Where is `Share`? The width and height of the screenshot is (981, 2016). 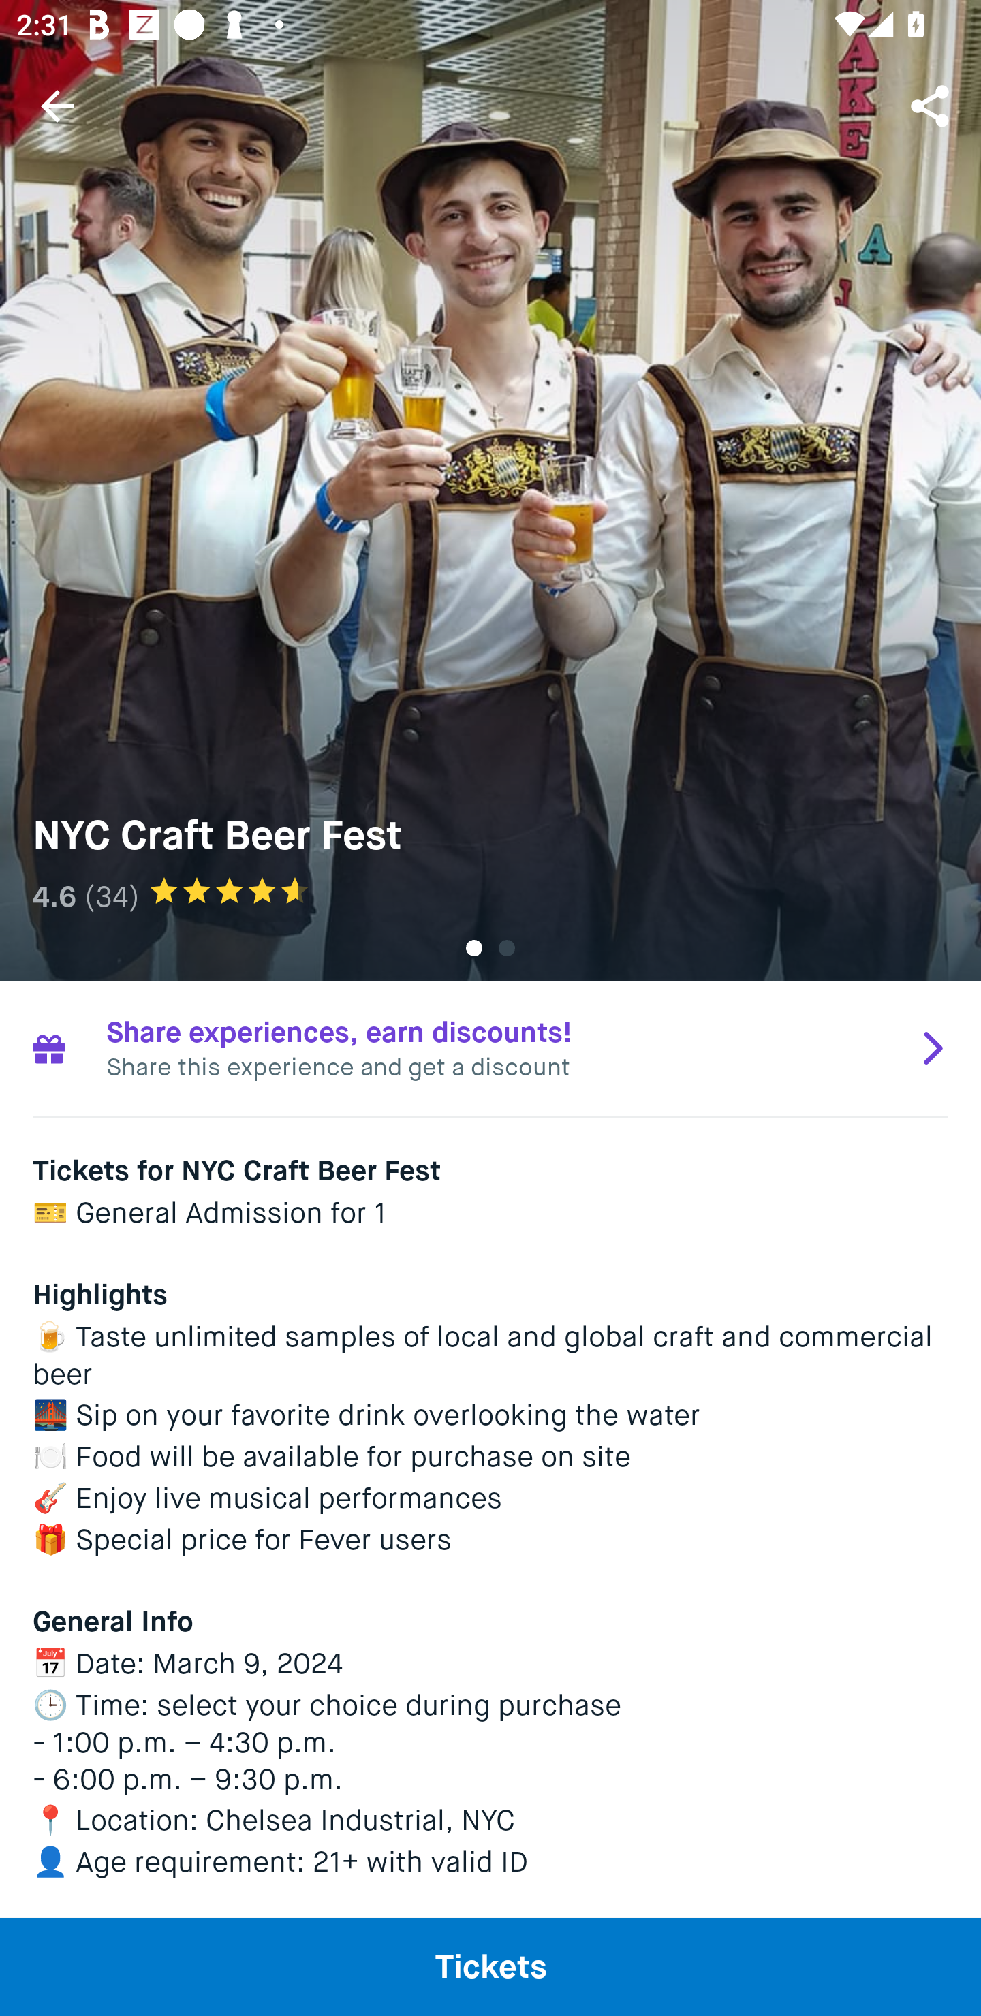
Share is located at coordinates (932, 105).